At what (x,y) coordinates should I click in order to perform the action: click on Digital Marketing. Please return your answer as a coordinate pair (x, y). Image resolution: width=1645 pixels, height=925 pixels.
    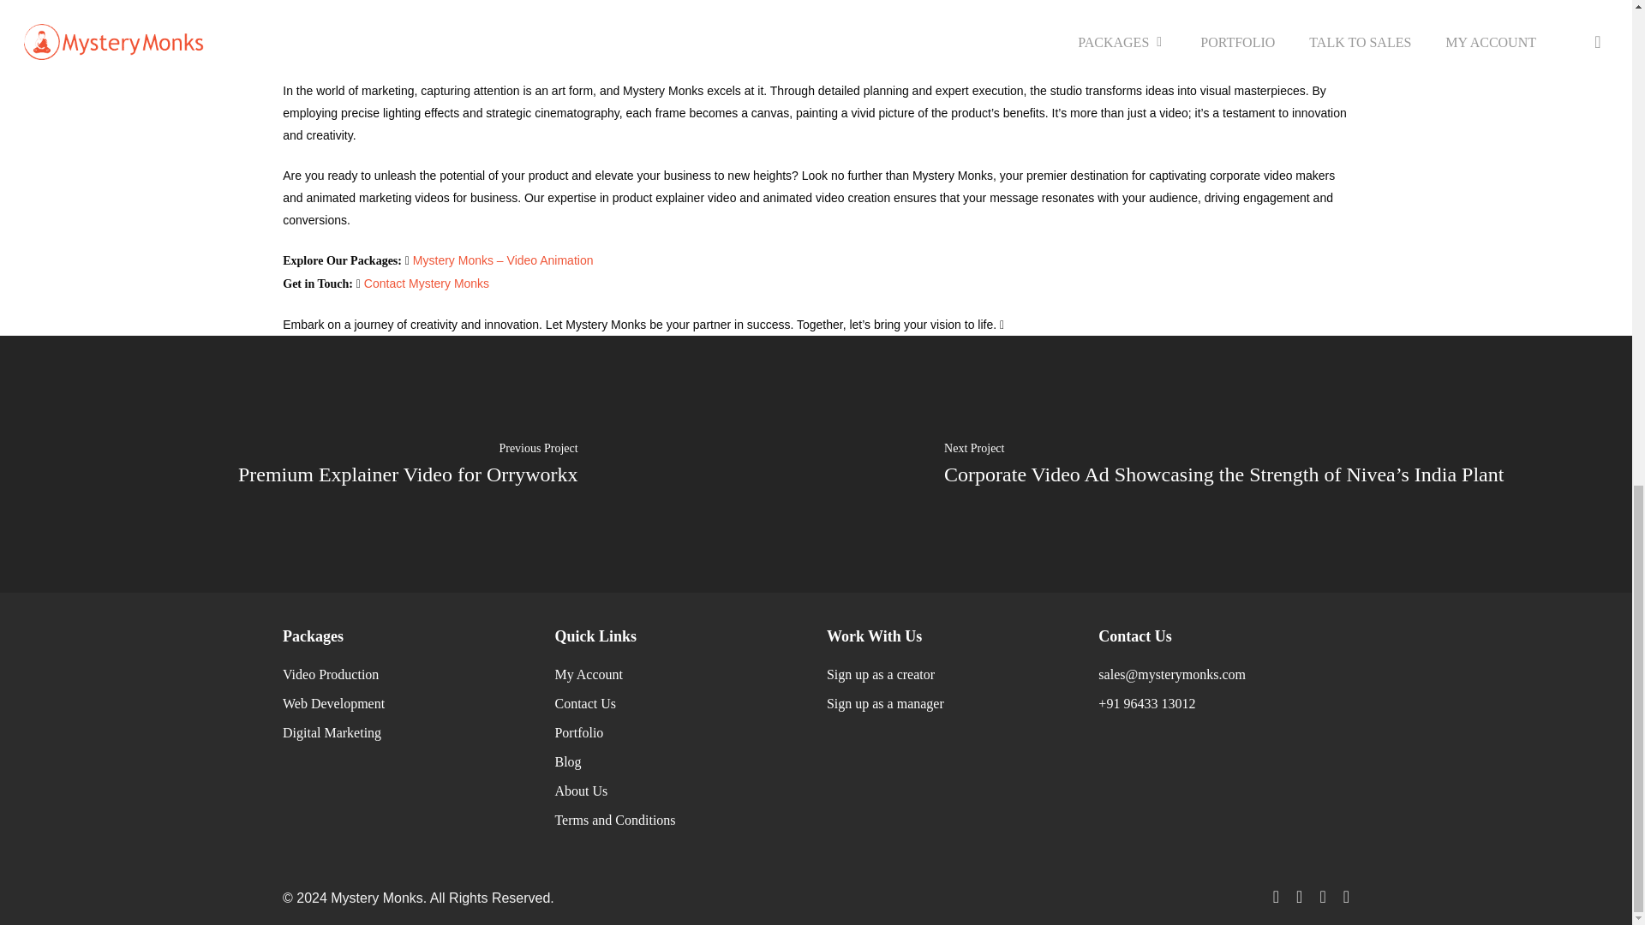
    Looking at the image, I should click on (332, 732).